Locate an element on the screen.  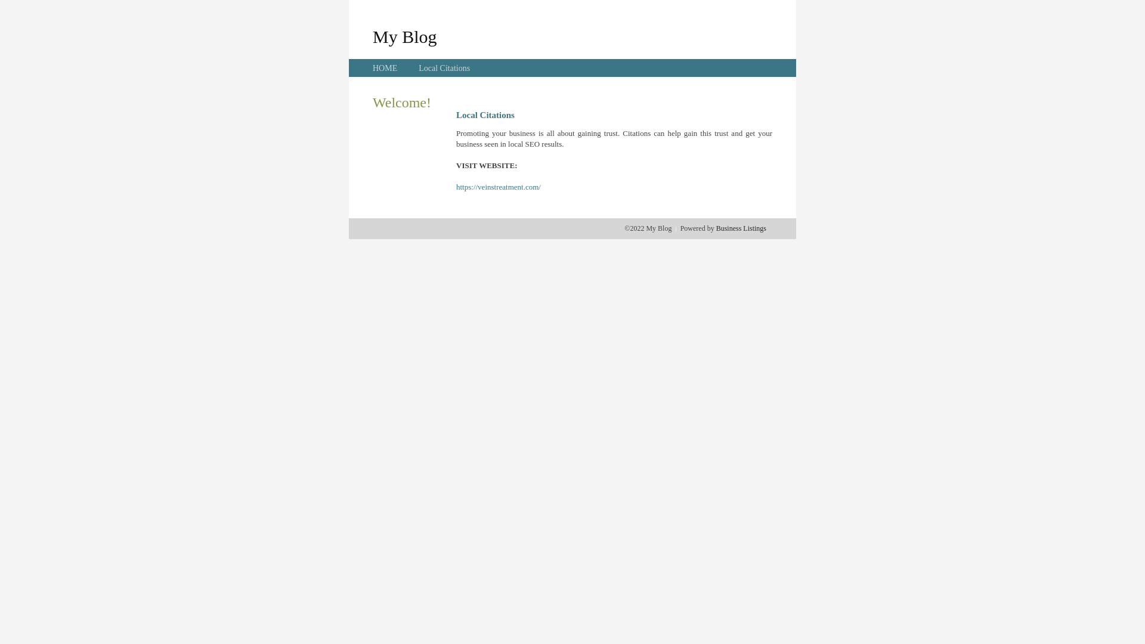
https://veinstreatment.com/ is located at coordinates (499, 187).